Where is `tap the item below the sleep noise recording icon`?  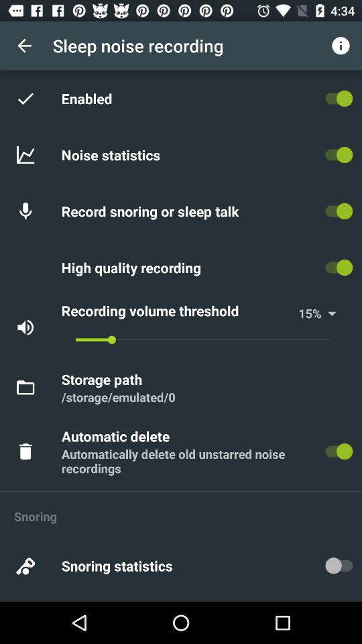 tap the item below the sleep noise recording icon is located at coordinates (88, 98).